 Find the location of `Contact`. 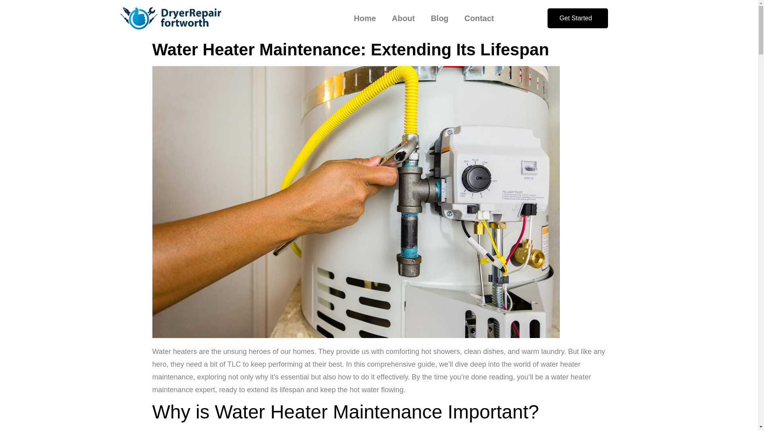

Contact is located at coordinates (479, 18).